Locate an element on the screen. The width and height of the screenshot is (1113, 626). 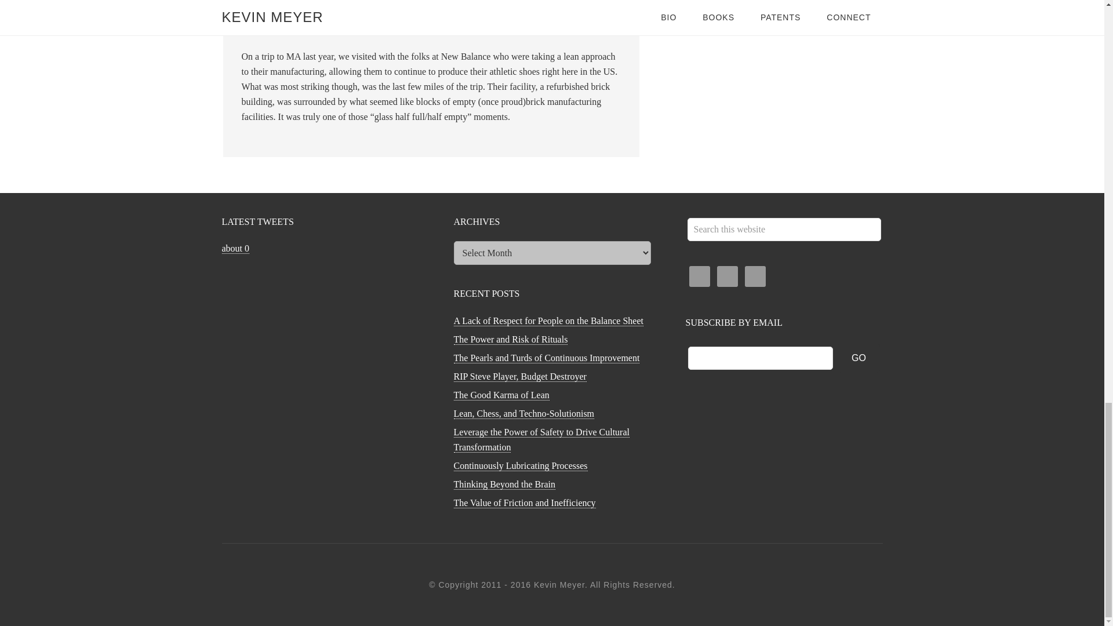
Go is located at coordinates (859, 358).